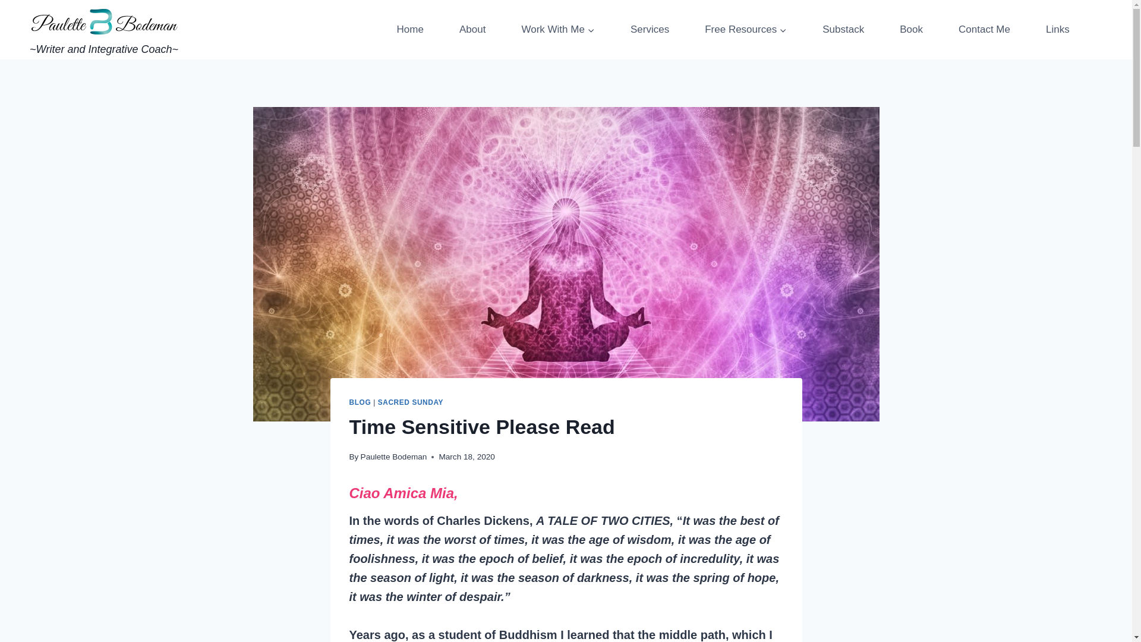 Image resolution: width=1141 pixels, height=642 pixels. I want to click on Services, so click(650, 30).